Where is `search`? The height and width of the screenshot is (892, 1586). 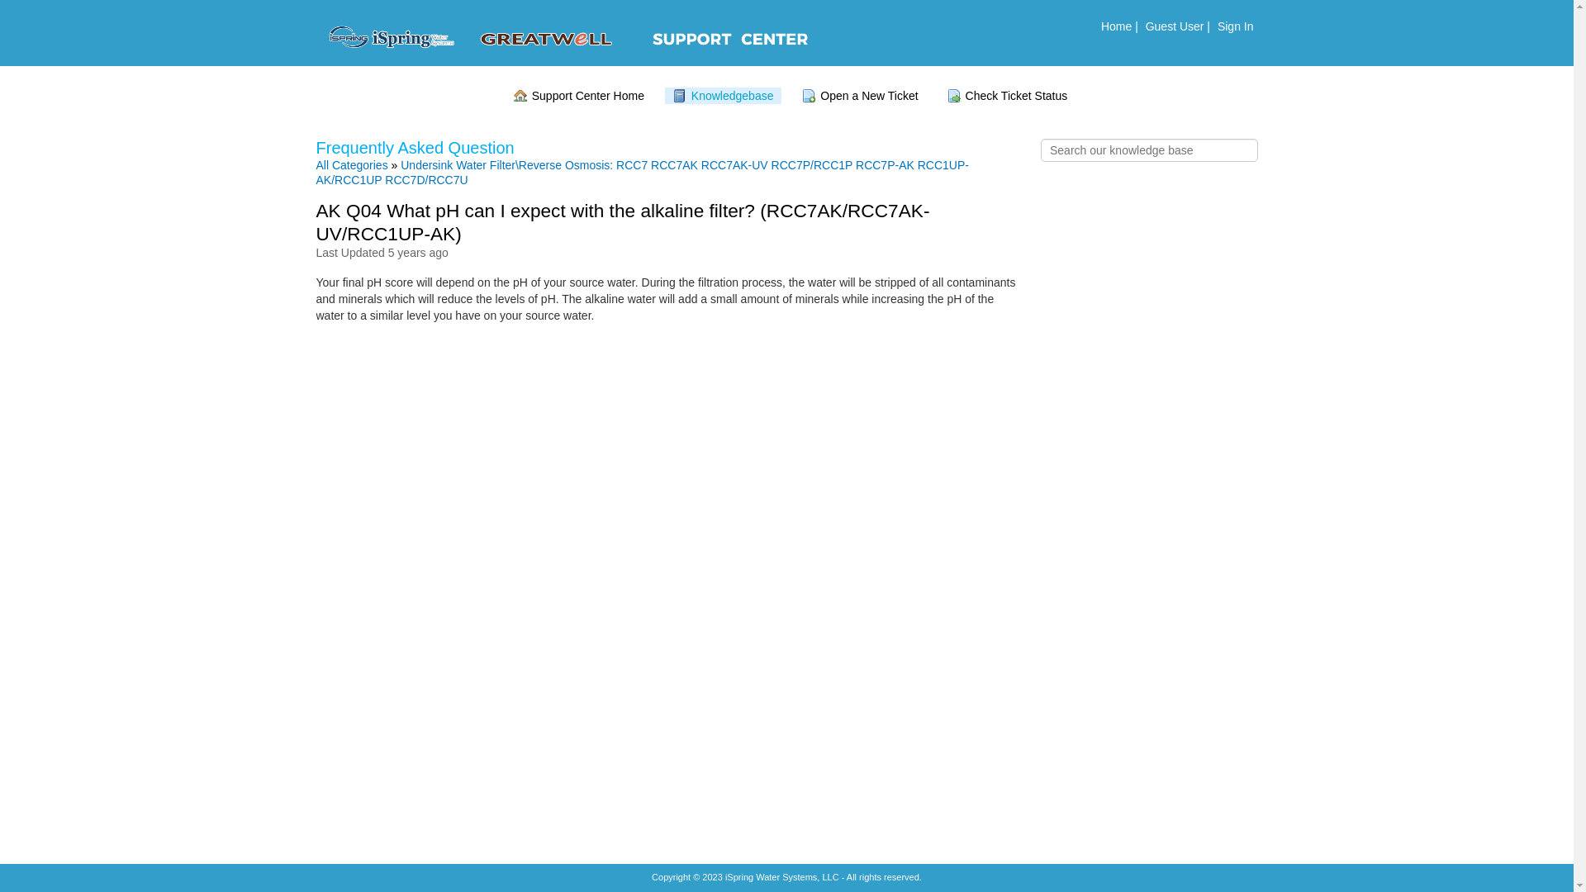
search is located at coordinates (24, 9).